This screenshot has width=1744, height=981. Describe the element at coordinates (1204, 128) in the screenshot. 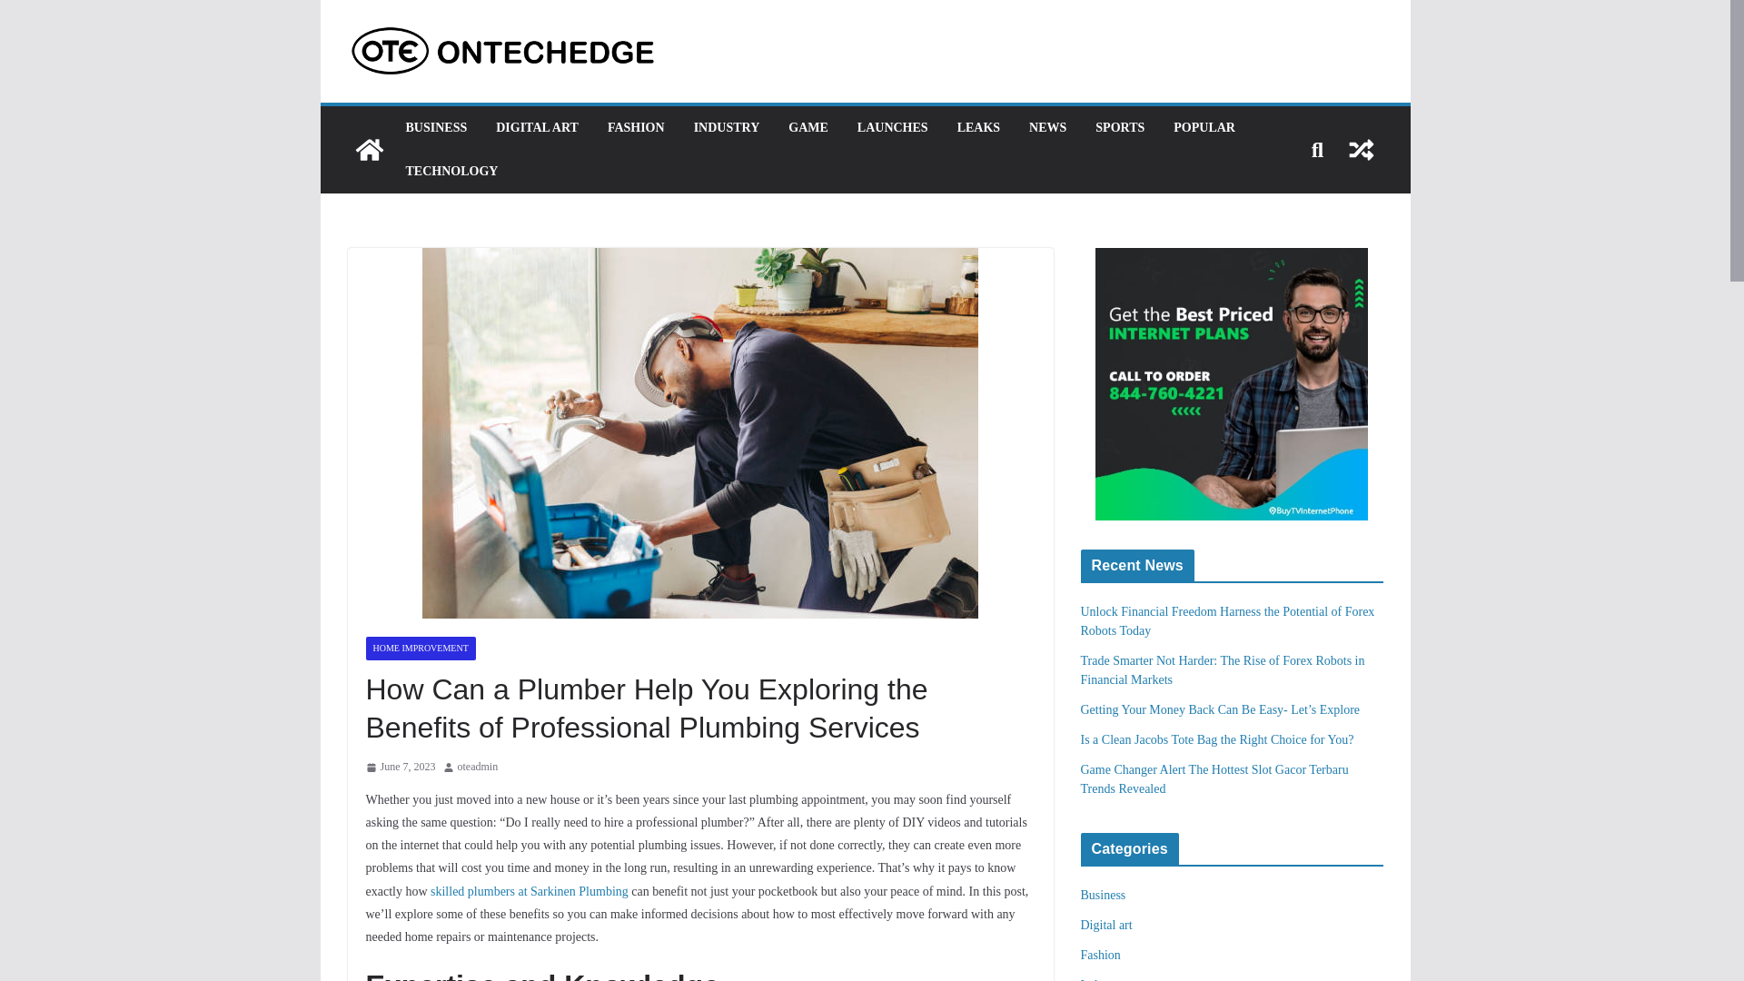

I see `POPULAR` at that location.